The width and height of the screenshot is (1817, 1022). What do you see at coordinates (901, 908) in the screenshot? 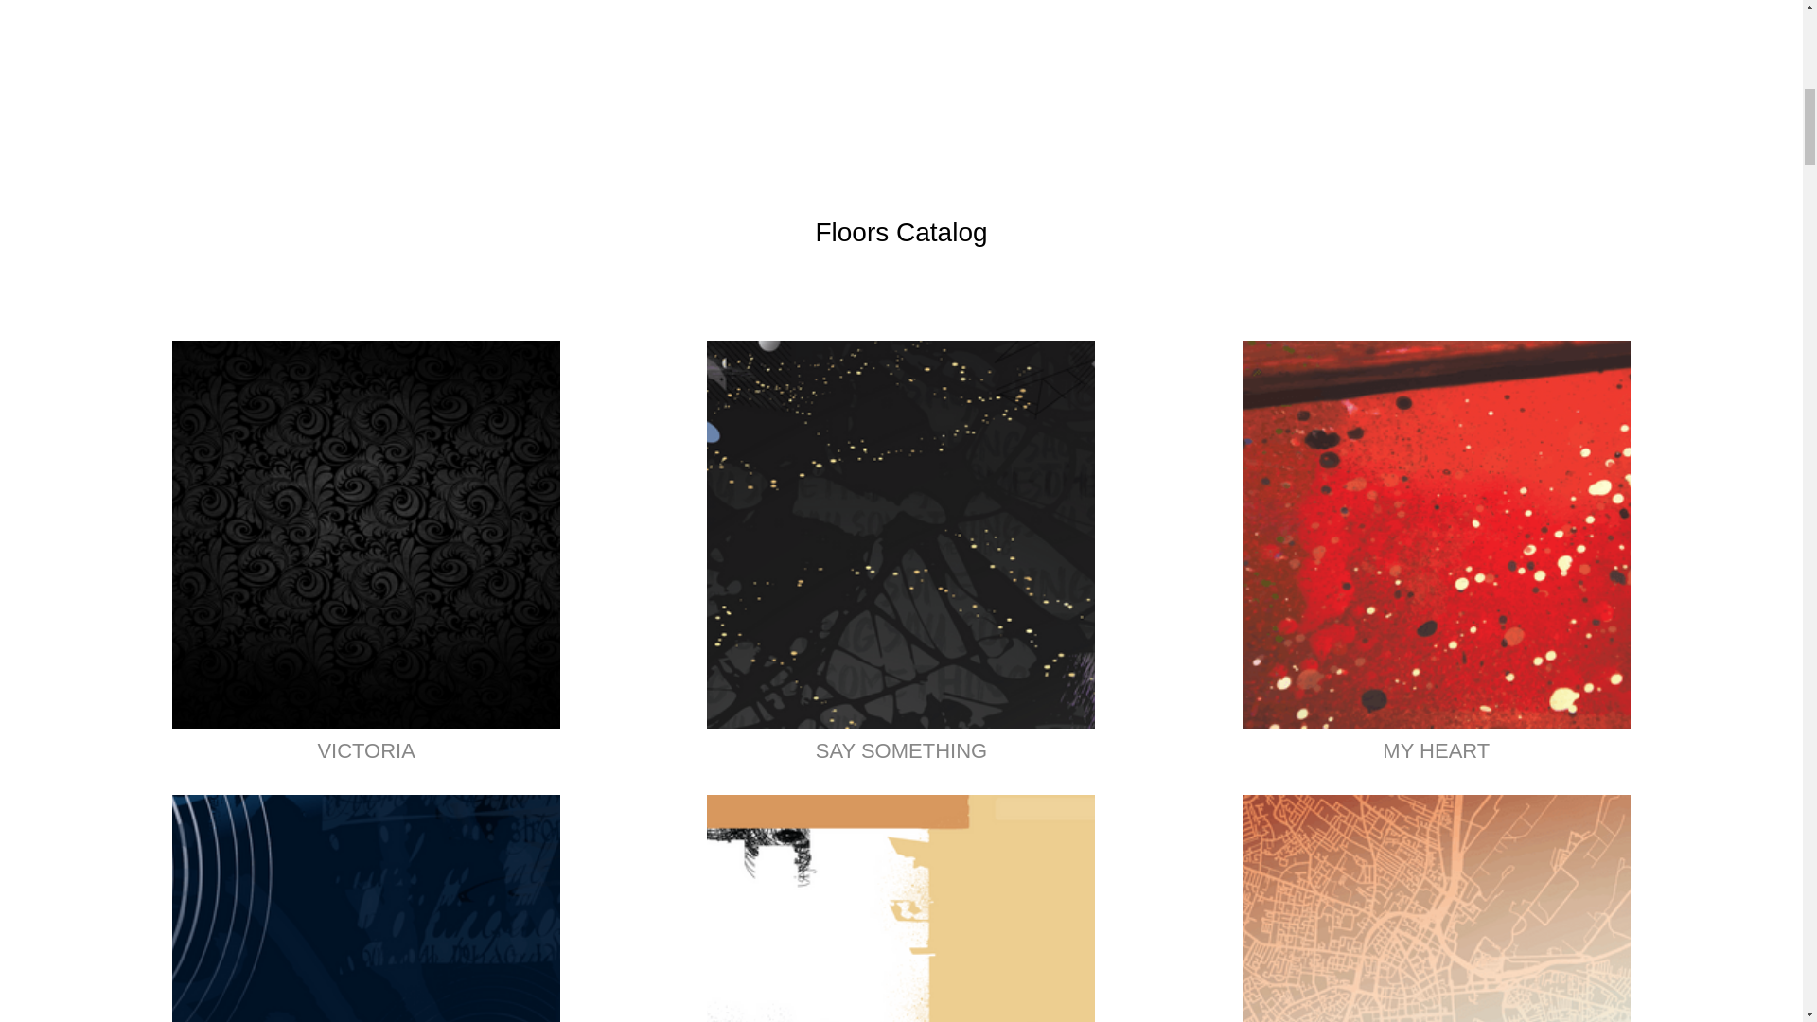
I see `HOME` at bounding box center [901, 908].